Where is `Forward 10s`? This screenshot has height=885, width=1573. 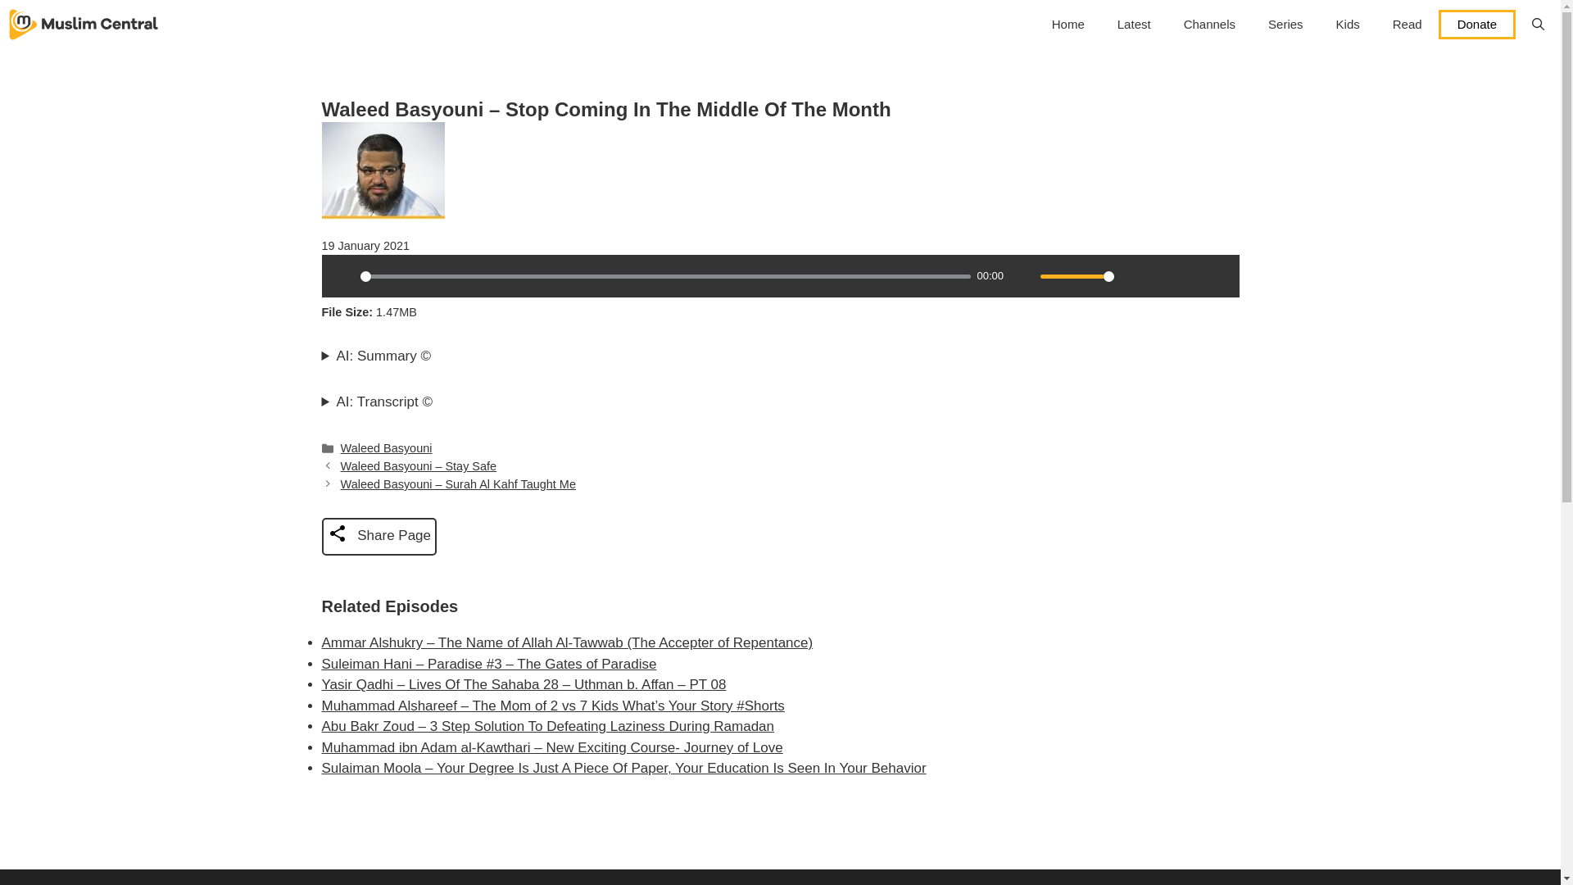
Forward 10s is located at coordinates (1217, 275).